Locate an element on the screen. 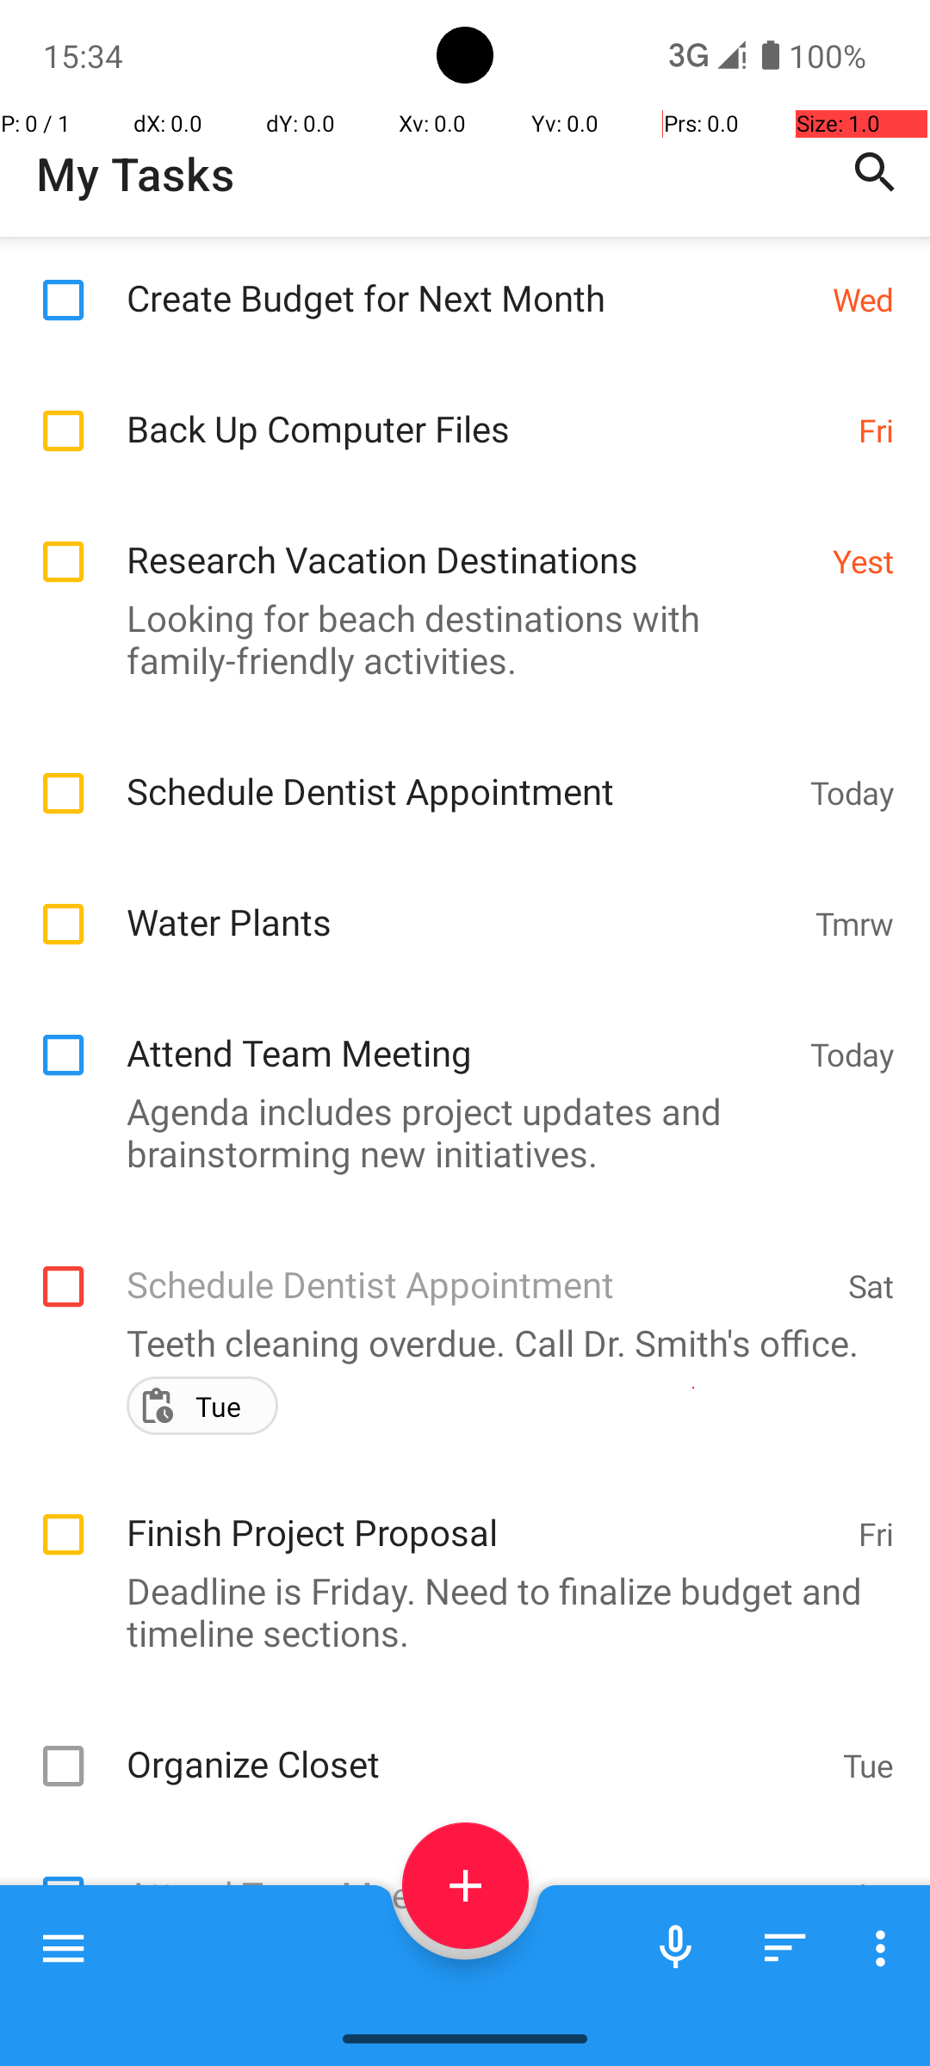 This screenshot has width=930, height=2066. Finish Project Proposal is located at coordinates (484, 1513).